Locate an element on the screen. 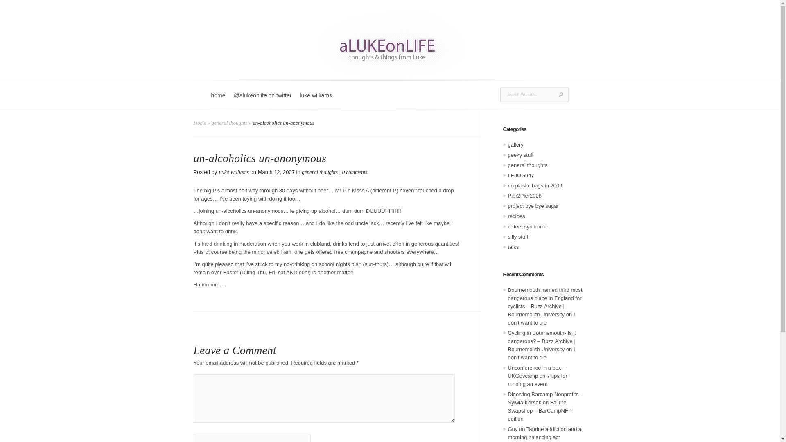 This screenshot has width=786, height=442. LEJOG947 is located at coordinates (521, 175).